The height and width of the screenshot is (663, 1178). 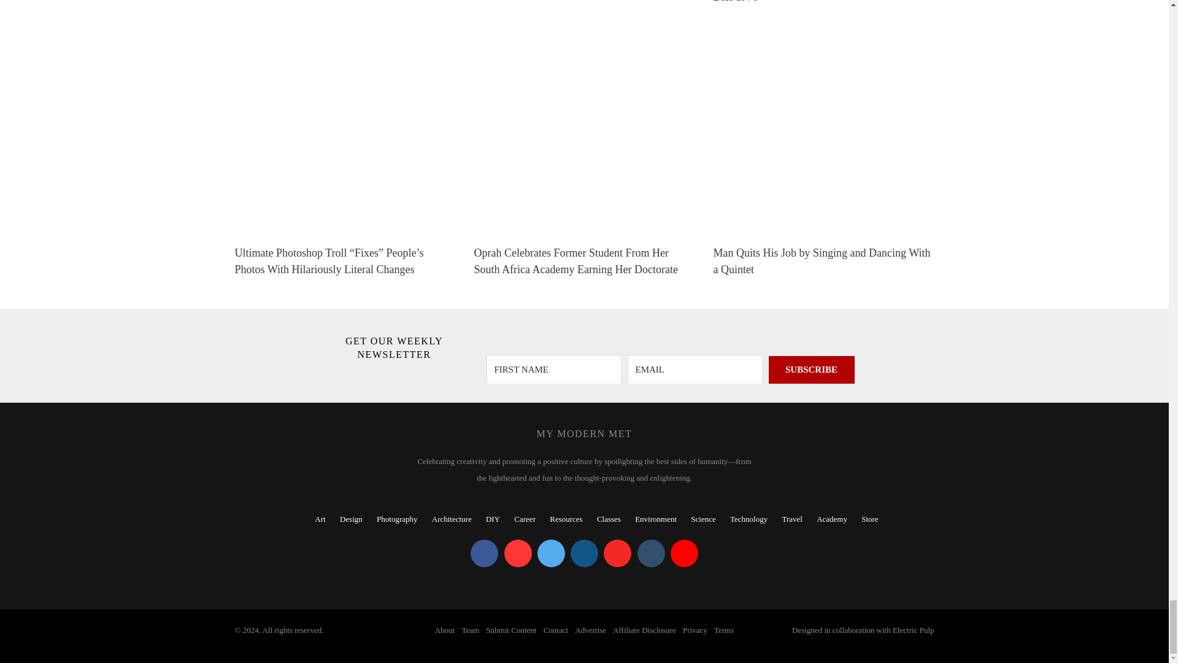 I want to click on My Modern Met on Pinterest, so click(x=518, y=554).